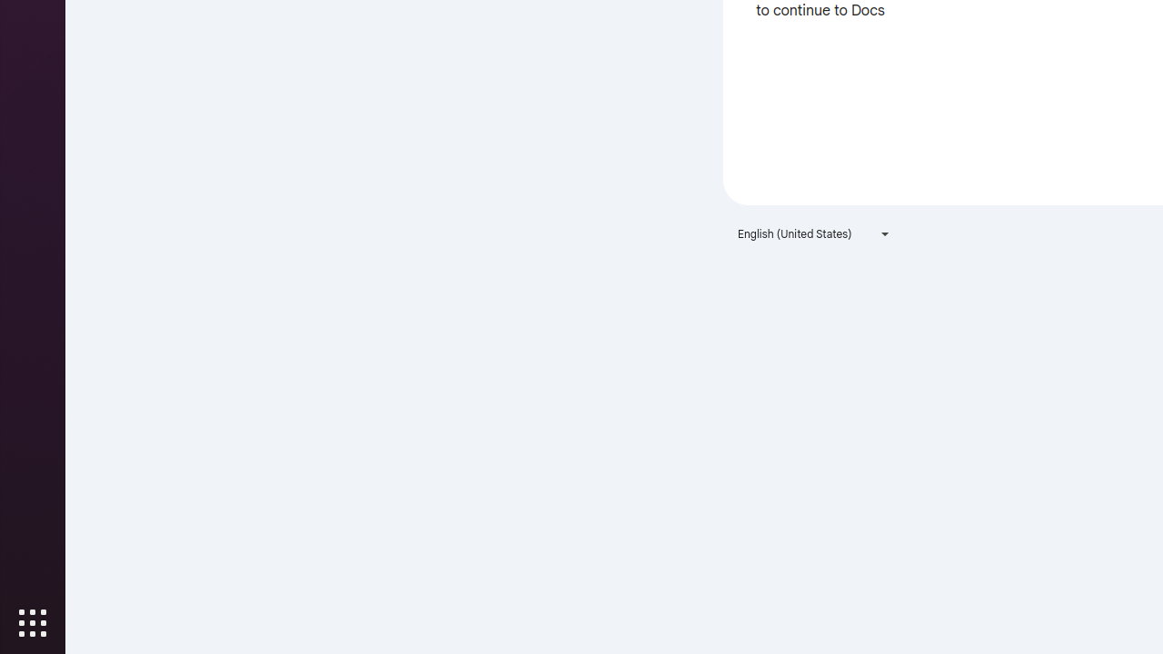  I want to click on Show Applications, so click(33, 623).